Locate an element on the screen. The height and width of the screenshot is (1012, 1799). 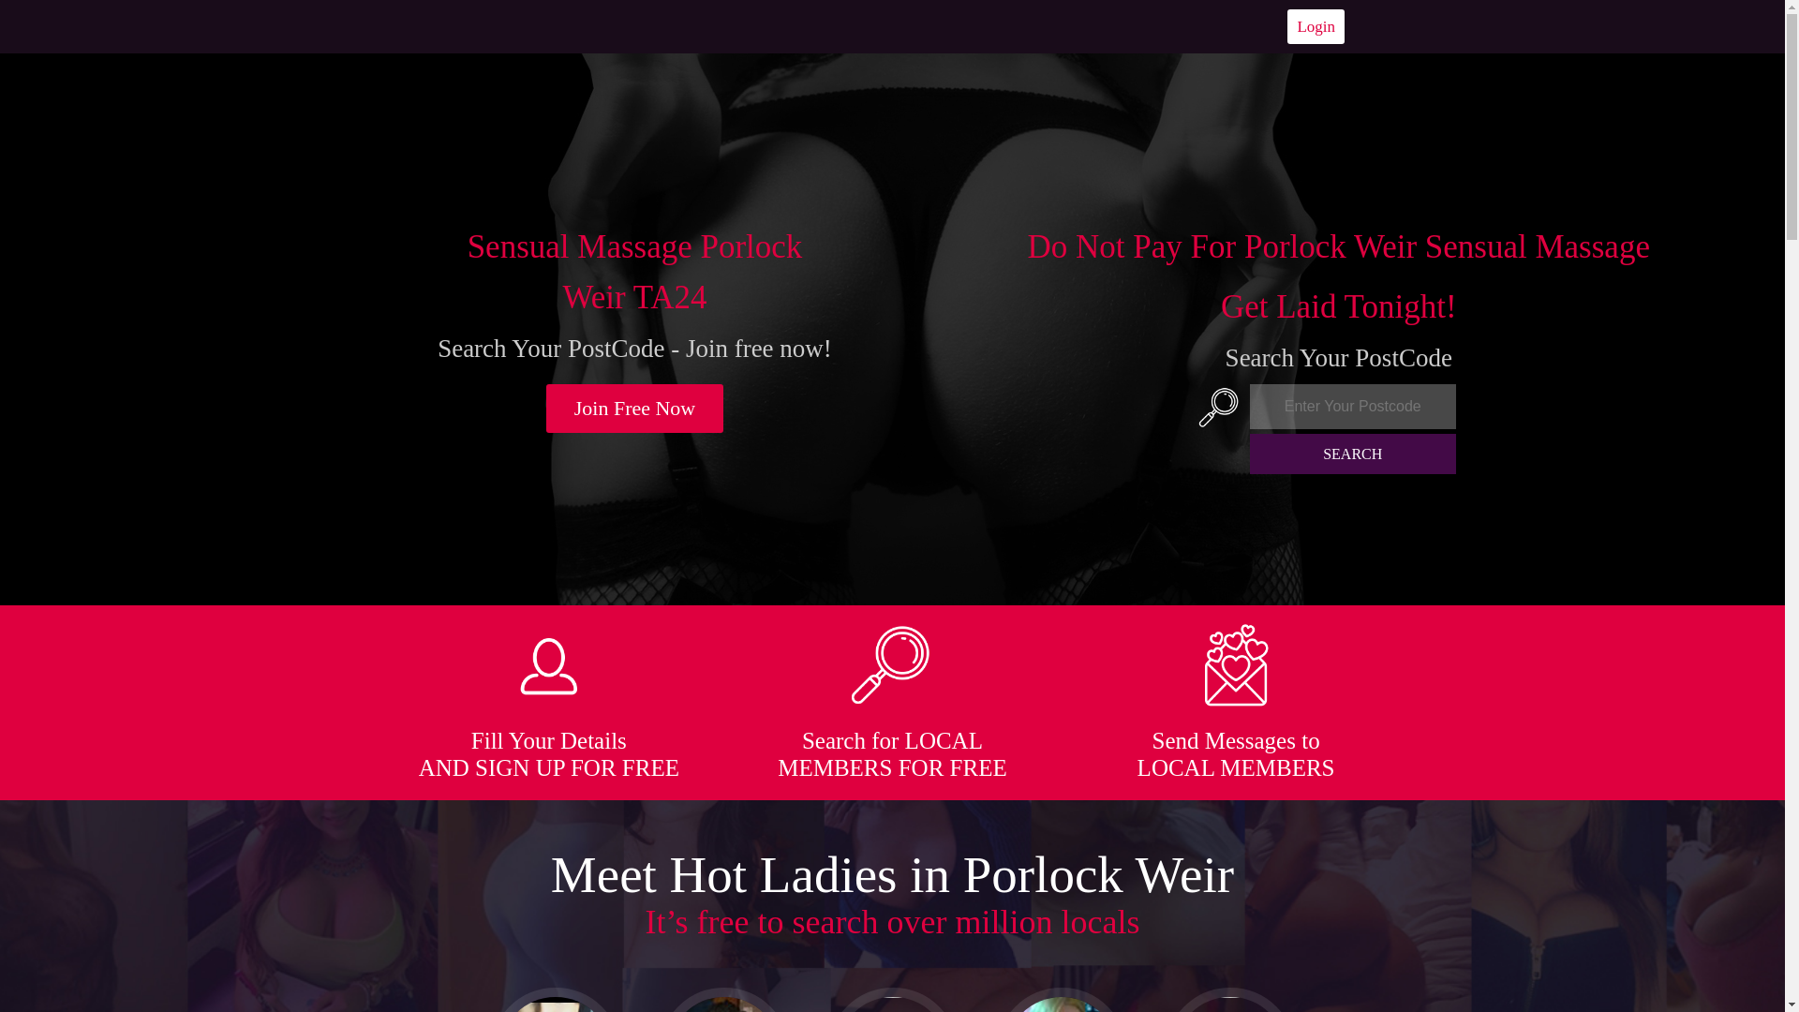
Join Free Now is located at coordinates (635, 409).